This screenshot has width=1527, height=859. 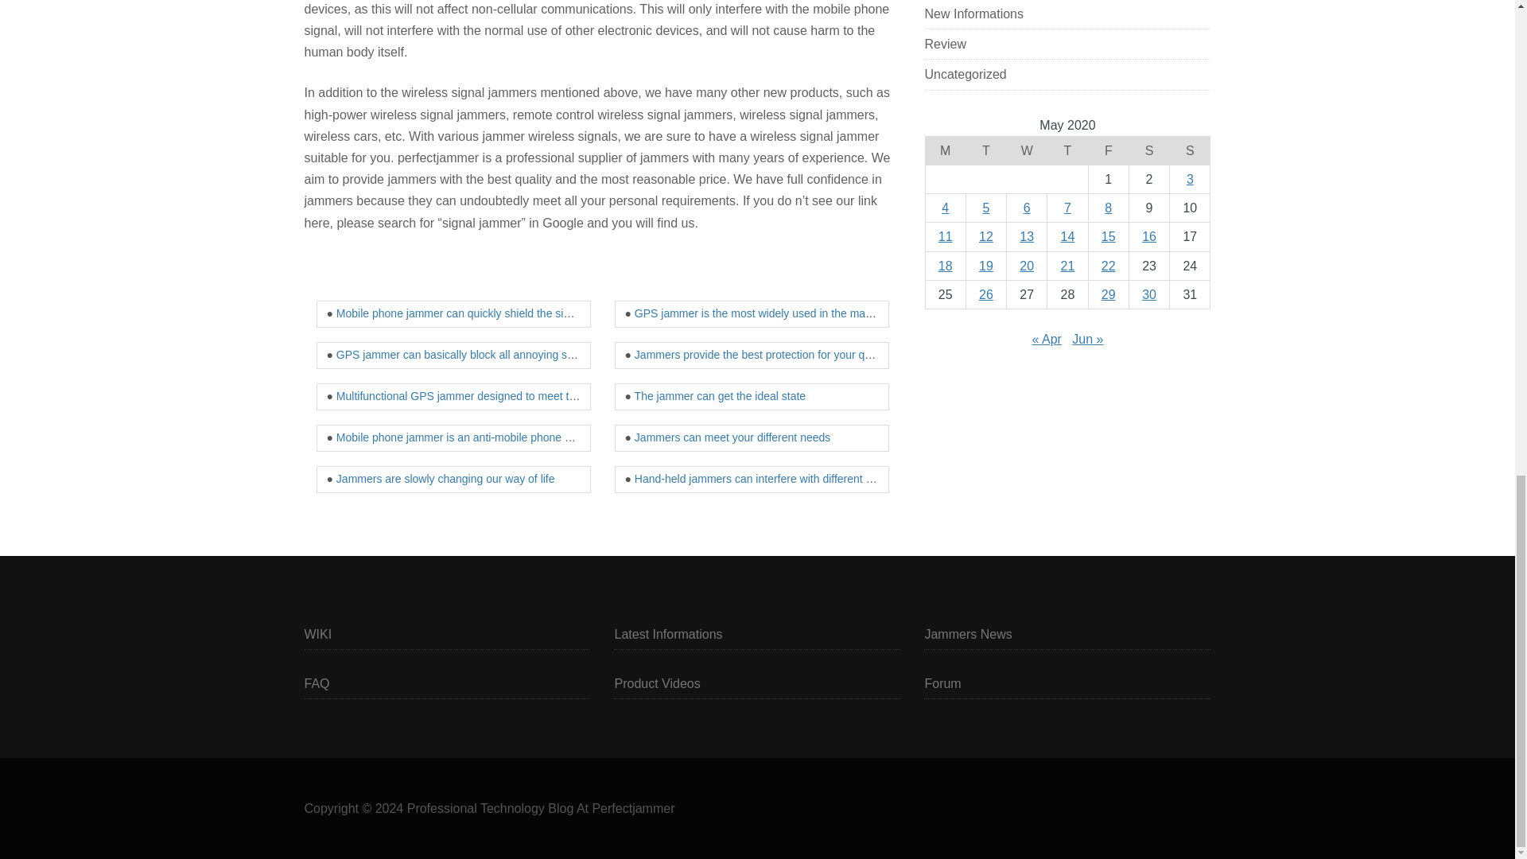 What do you see at coordinates (1027, 150) in the screenshot?
I see `Wednesday` at bounding box center [1027, 150].